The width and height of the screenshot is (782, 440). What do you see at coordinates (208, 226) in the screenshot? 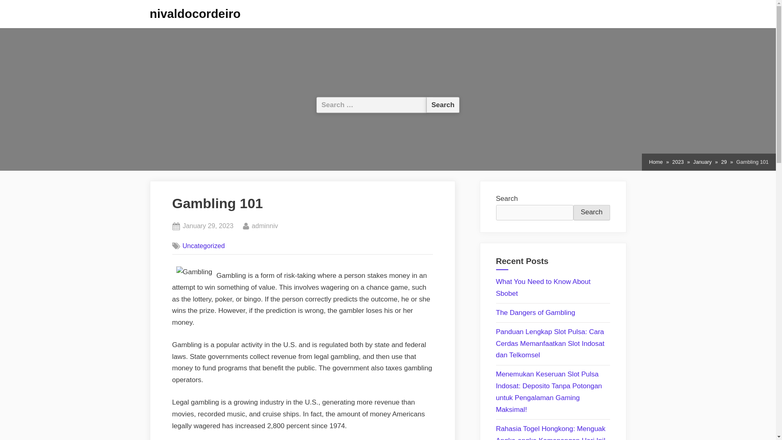
I see `Search` at bounding box center [208, 226].